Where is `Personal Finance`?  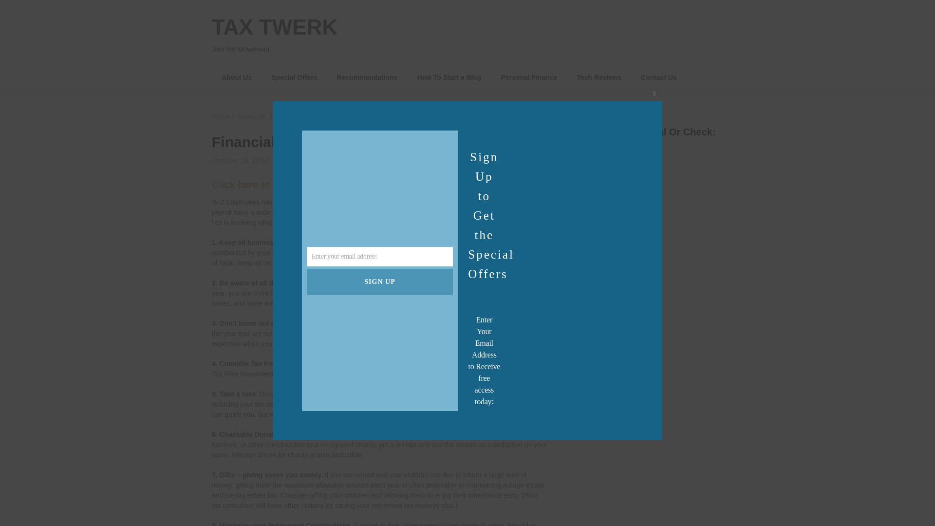
Personal Finance is located at coordinates (529, 78).